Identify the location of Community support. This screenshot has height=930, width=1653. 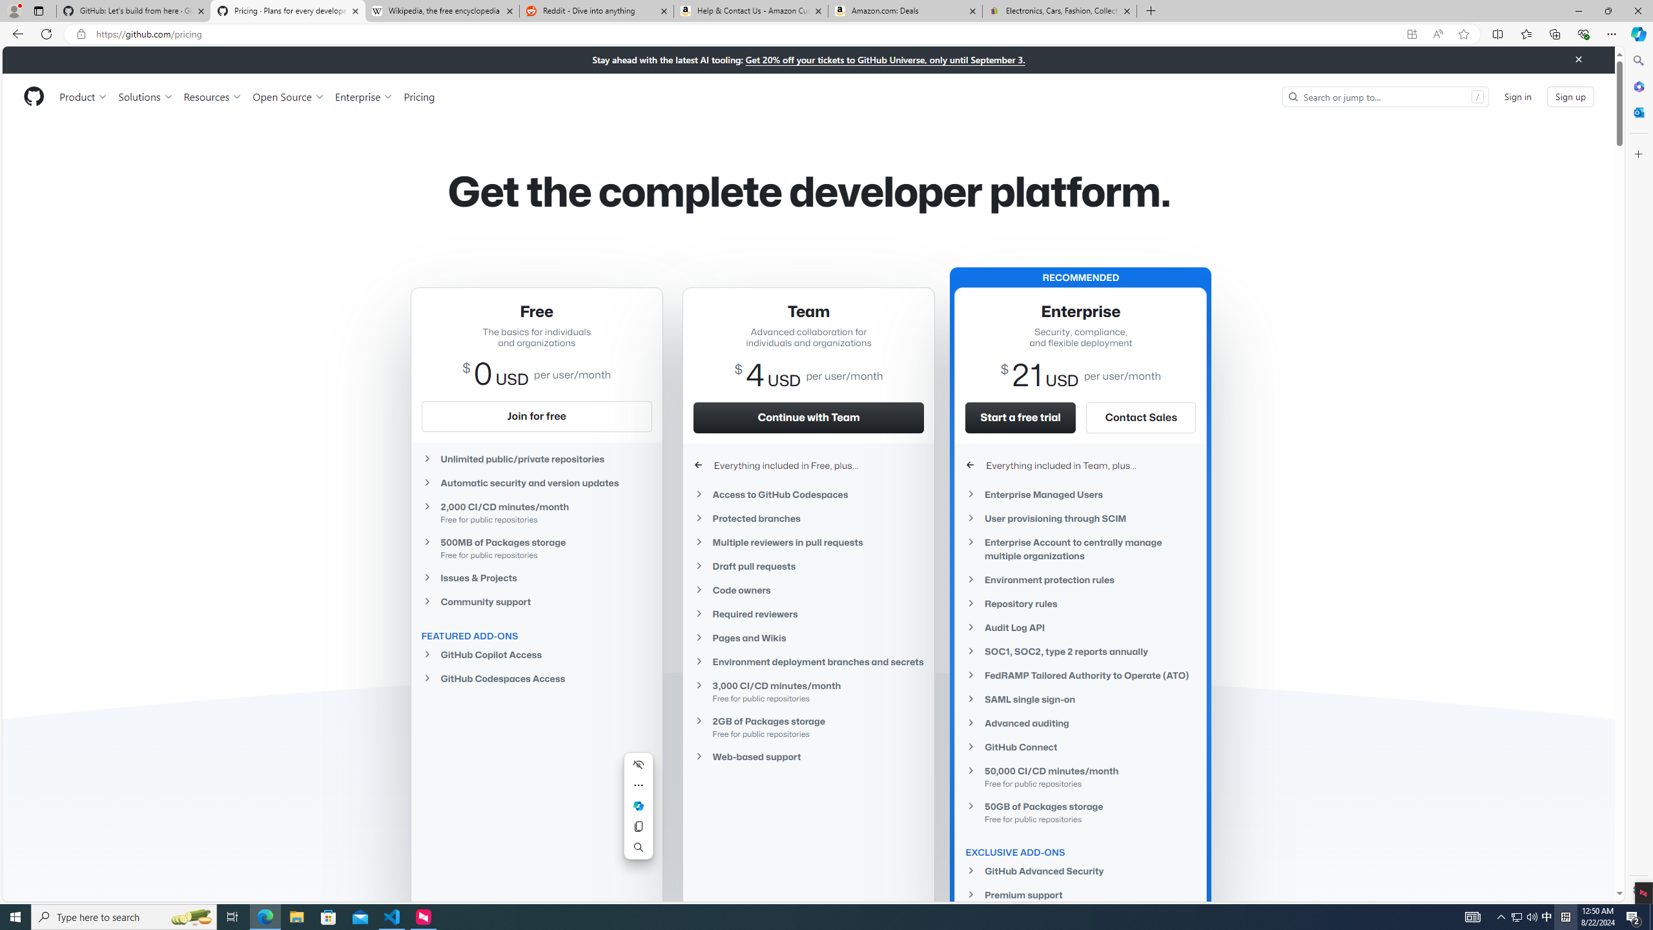
(537, 601).